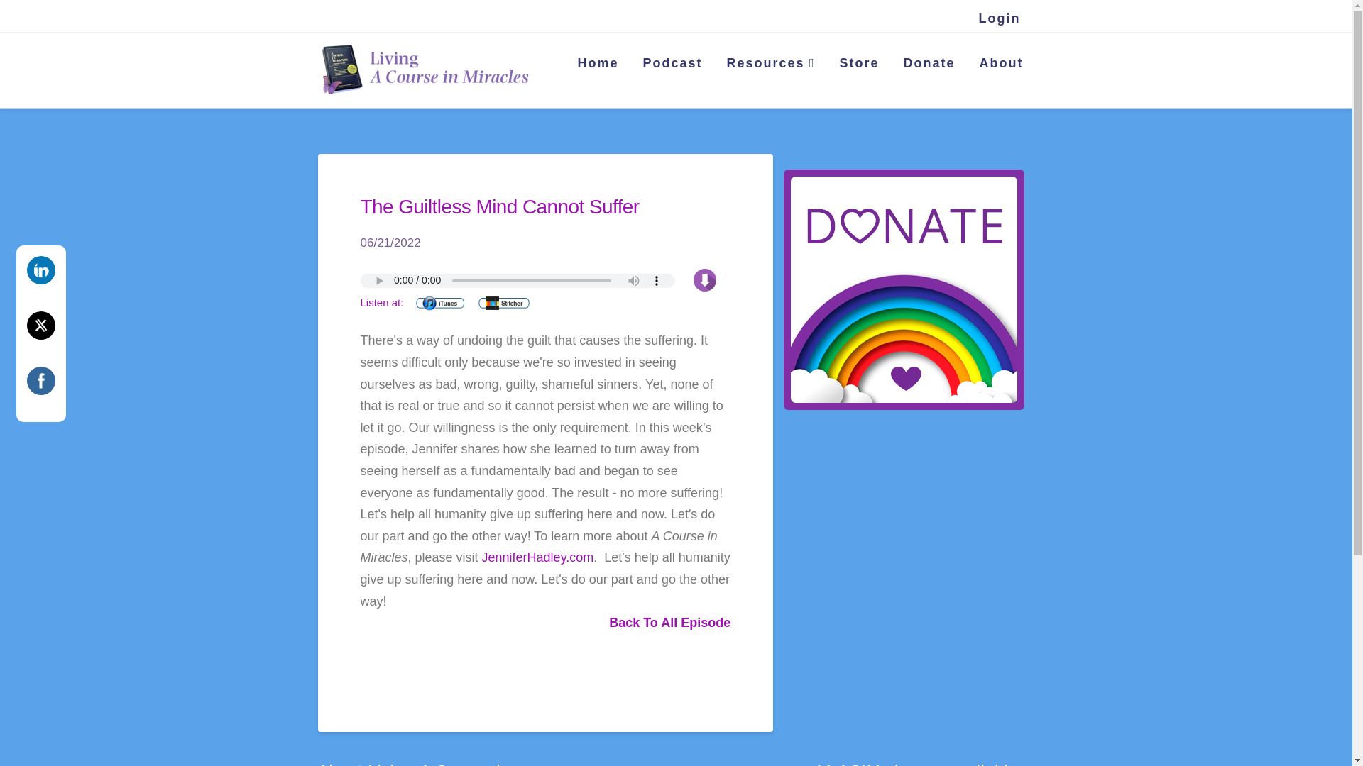 Image resolution: width=1363 pixels, height=766 pixels. Describe the element at coordinates (928, 65) in the screenshot. I see `Donate` at that location.